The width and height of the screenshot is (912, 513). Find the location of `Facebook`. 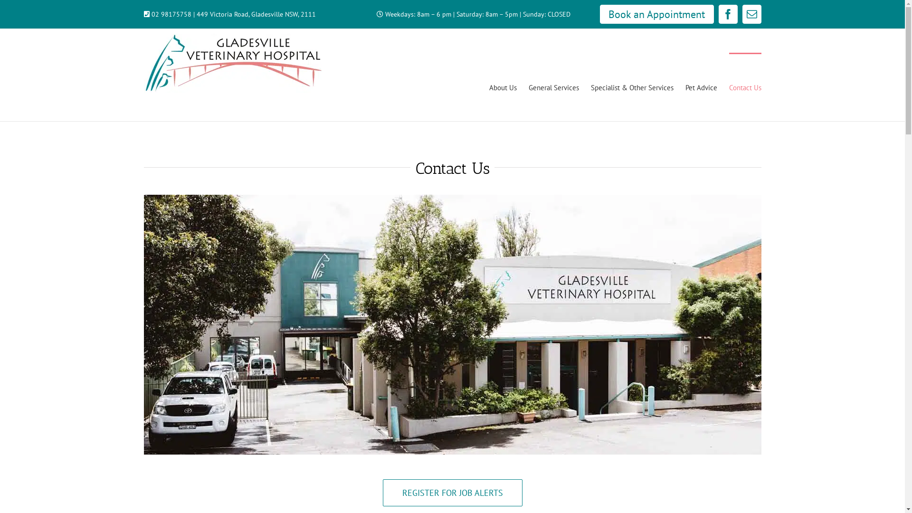

Facebook is located at coordinates (728, 14).